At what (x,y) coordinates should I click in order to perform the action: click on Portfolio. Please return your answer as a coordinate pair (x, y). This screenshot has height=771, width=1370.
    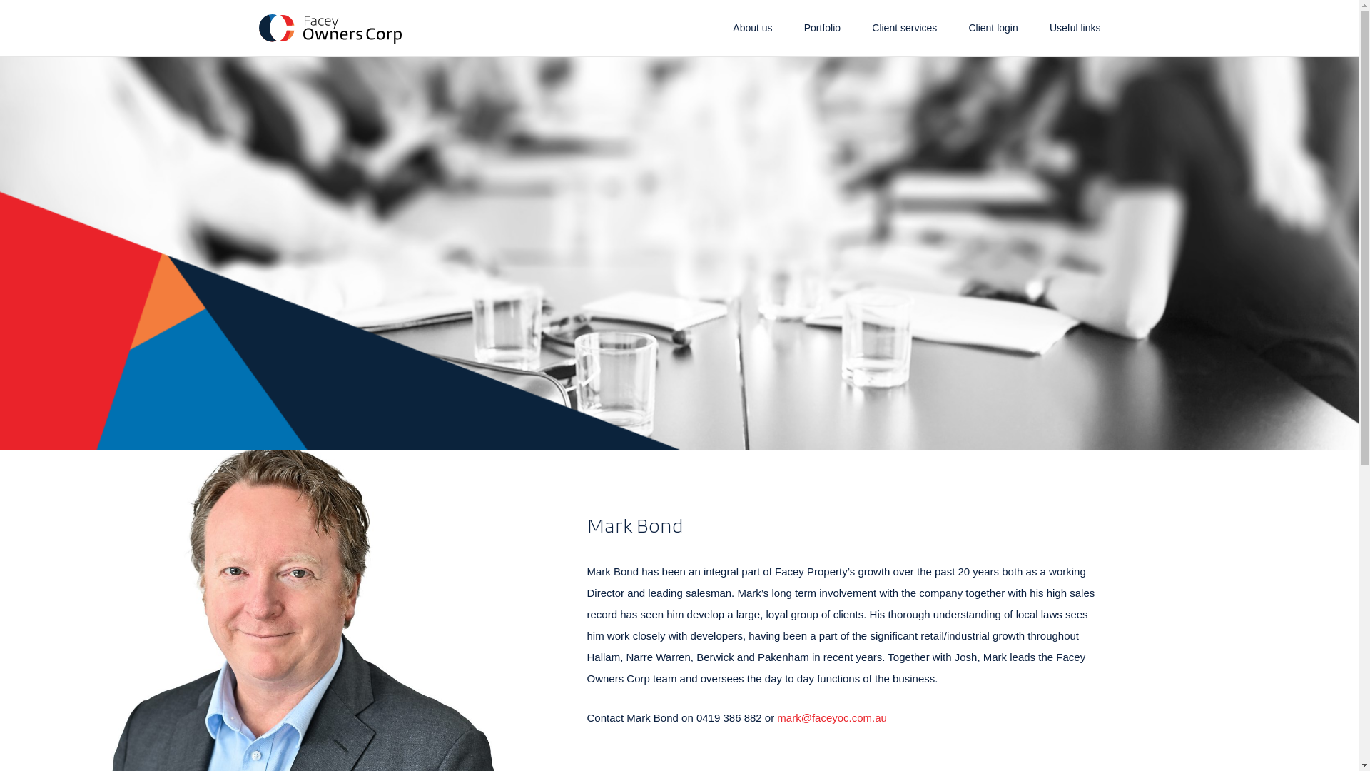
    Looking at the image, I should click on (822, 29).